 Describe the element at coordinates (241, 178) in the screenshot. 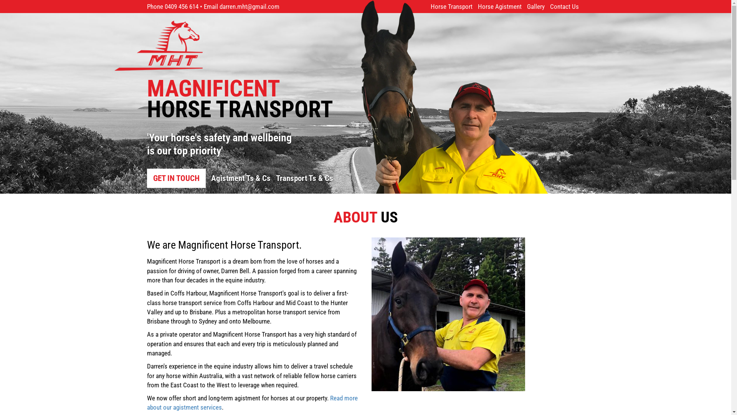

I see `Agistment Ts & Cs` at that location.